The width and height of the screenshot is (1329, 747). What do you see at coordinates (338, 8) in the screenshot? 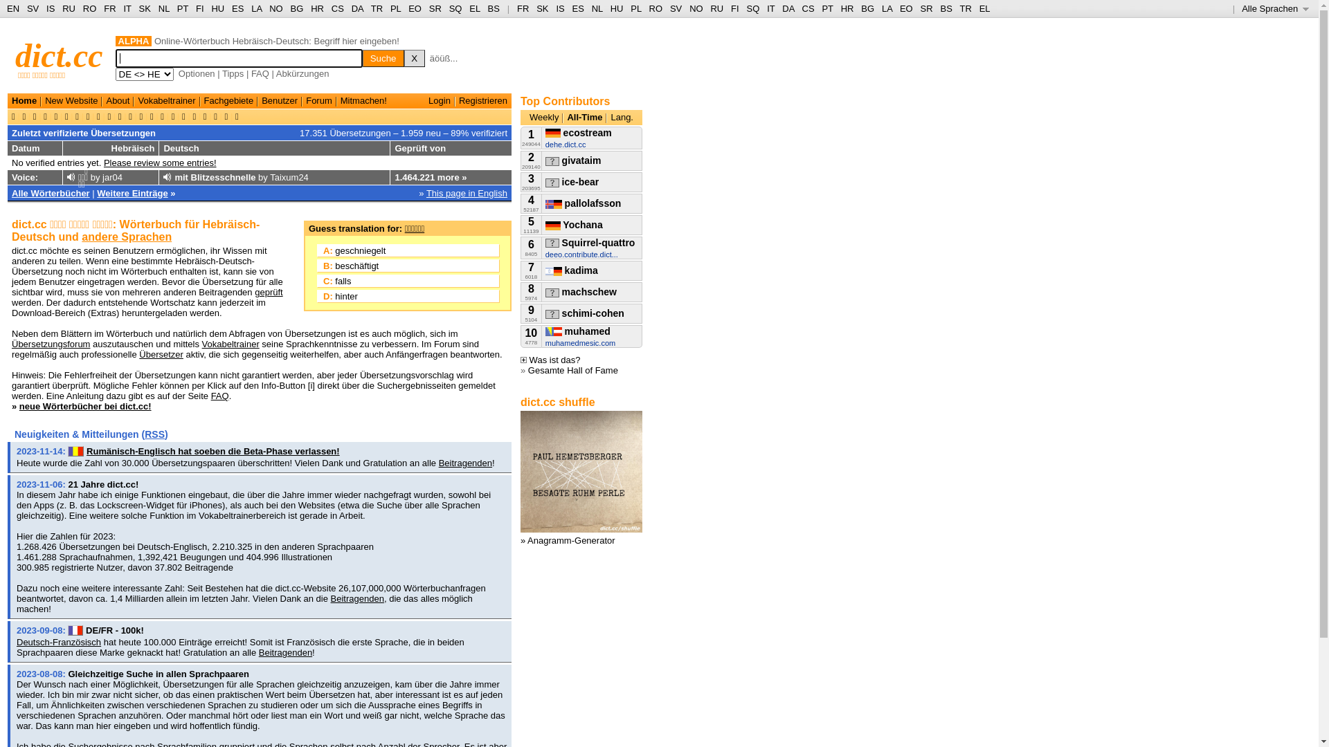
I see `CS` at bounding box center [338, 8].